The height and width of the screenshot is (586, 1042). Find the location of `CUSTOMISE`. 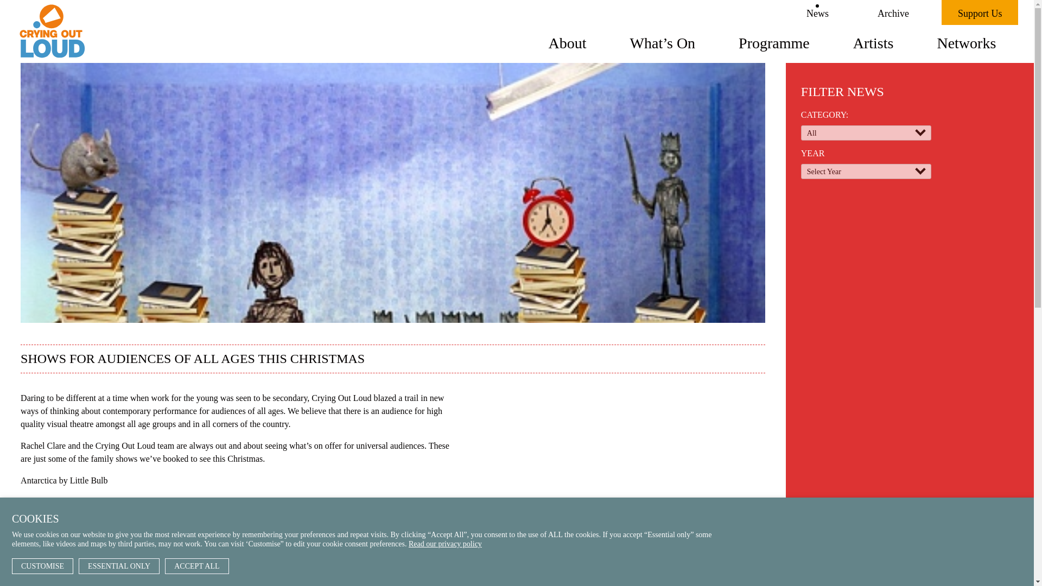

CUSTOMISE is located at coordinates (42, 566).